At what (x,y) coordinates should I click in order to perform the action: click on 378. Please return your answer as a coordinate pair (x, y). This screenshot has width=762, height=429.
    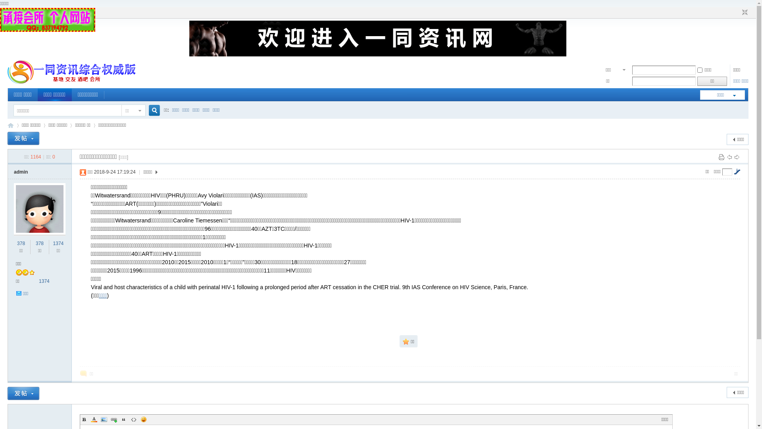
    Looking at the image, I should click on (40, 243).